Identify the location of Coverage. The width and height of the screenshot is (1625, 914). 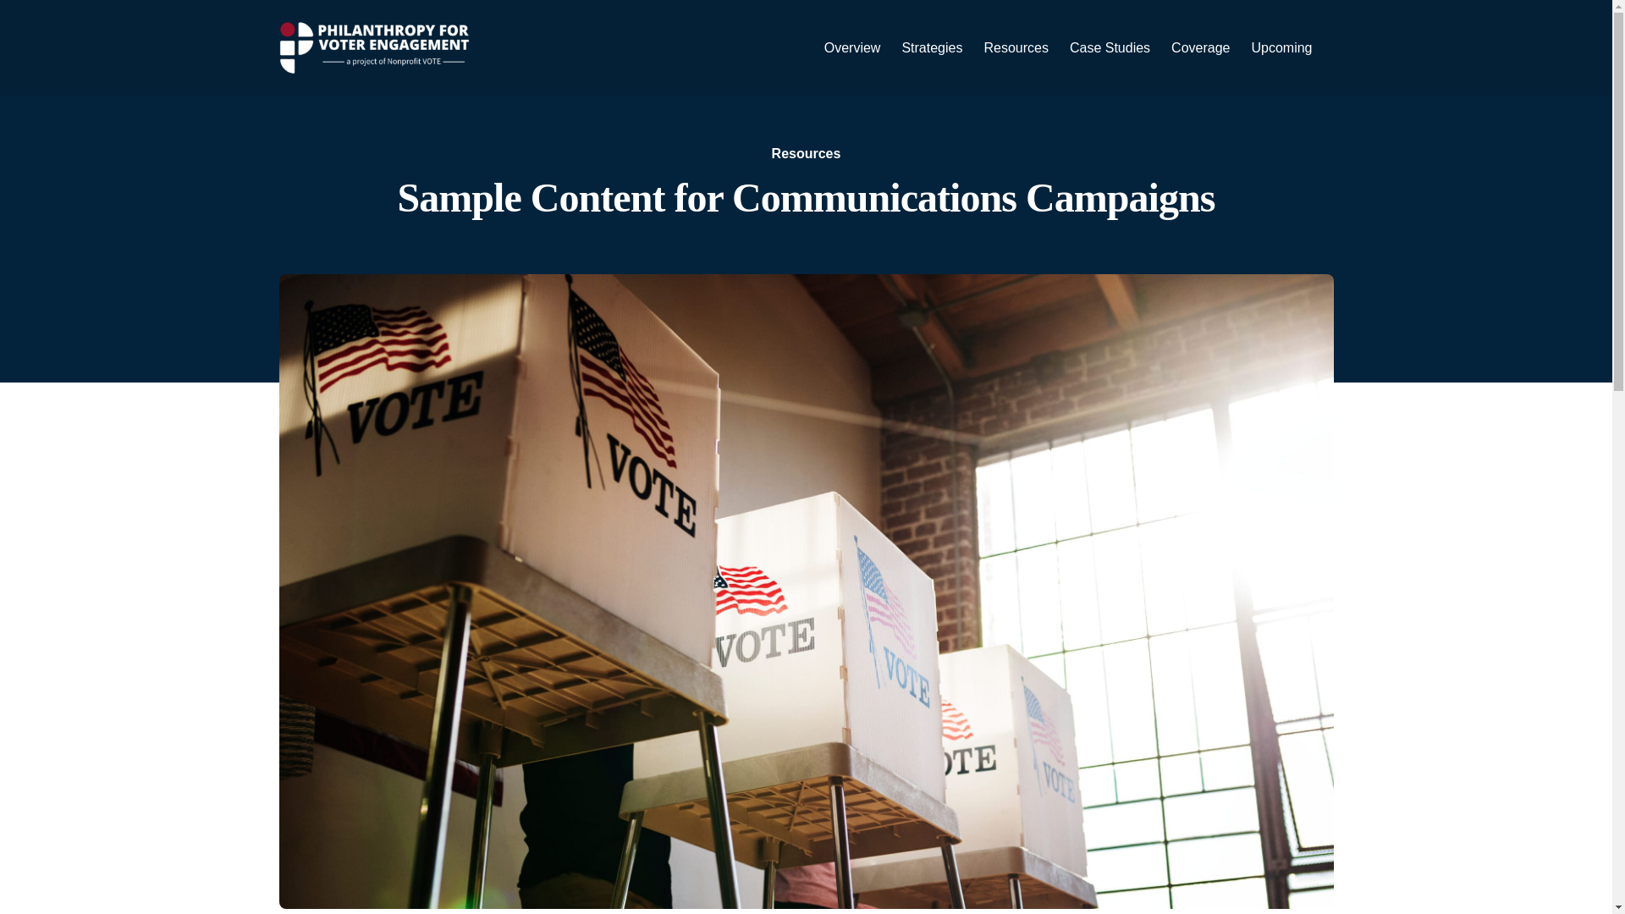
(1200, 47).